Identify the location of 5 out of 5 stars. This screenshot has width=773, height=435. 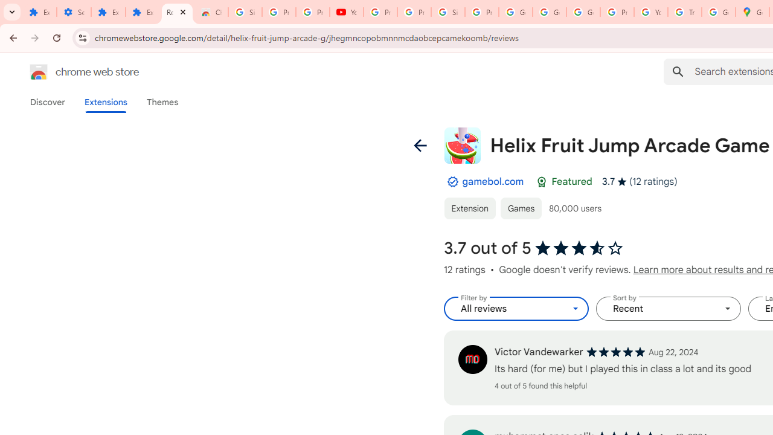
(615, 352).